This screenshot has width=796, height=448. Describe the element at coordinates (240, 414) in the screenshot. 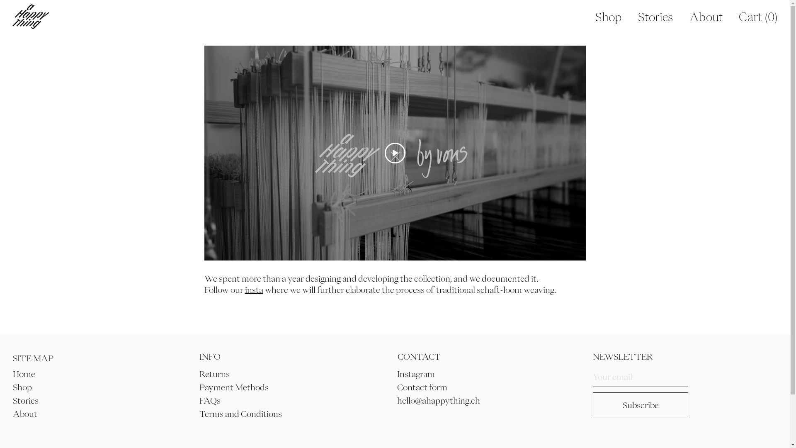

I see `Terms and Conditions` at that location.